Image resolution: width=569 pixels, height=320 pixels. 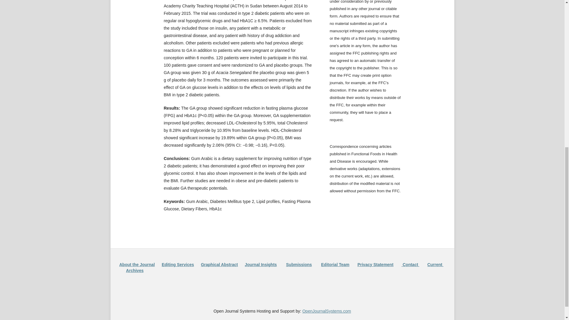 I want to click on Journal Insights, so click(x=260, y=264).